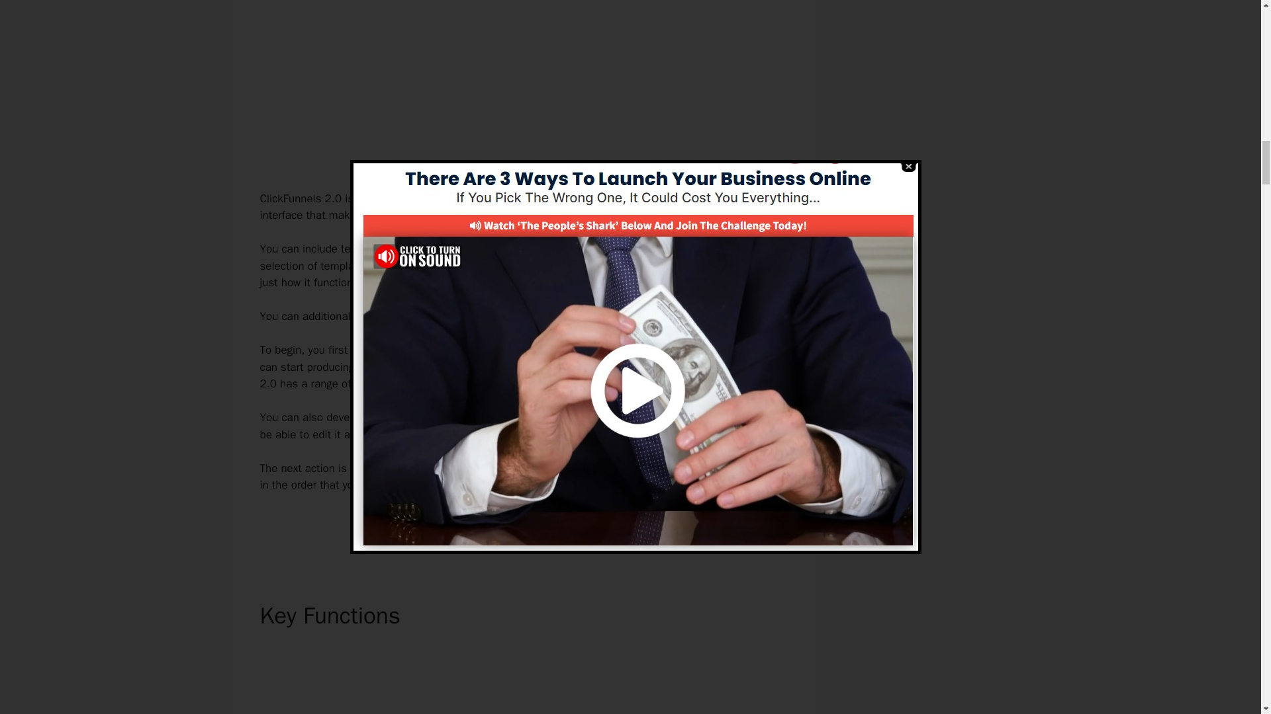 The image size is (1271, 714). Describe the element at coordinates (520, 84) in the screenshot. I see `YouTube video player` at that location.